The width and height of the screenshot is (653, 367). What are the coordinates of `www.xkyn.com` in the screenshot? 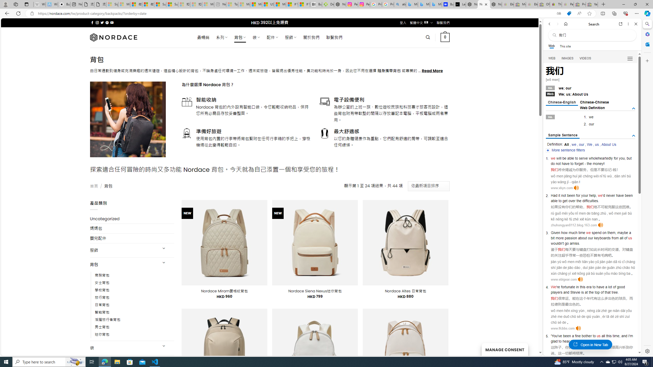 It's located at (562, 188).